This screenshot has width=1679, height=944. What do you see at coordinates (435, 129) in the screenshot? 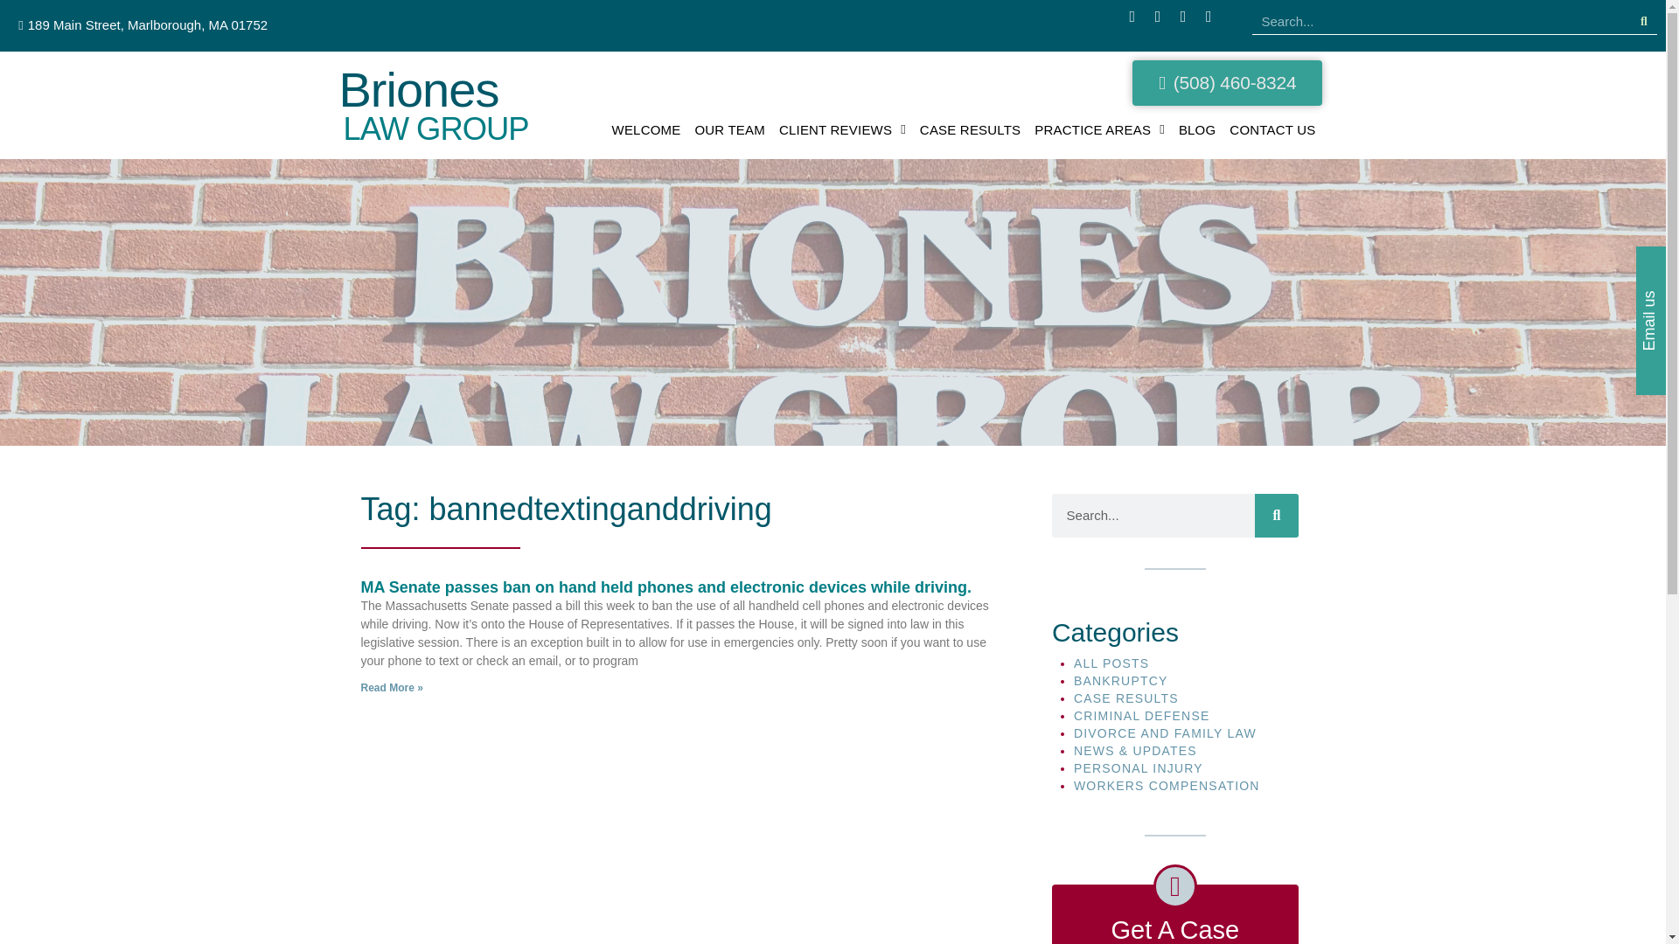
I see `LAW GROUP` at bounding box center [435, 129].